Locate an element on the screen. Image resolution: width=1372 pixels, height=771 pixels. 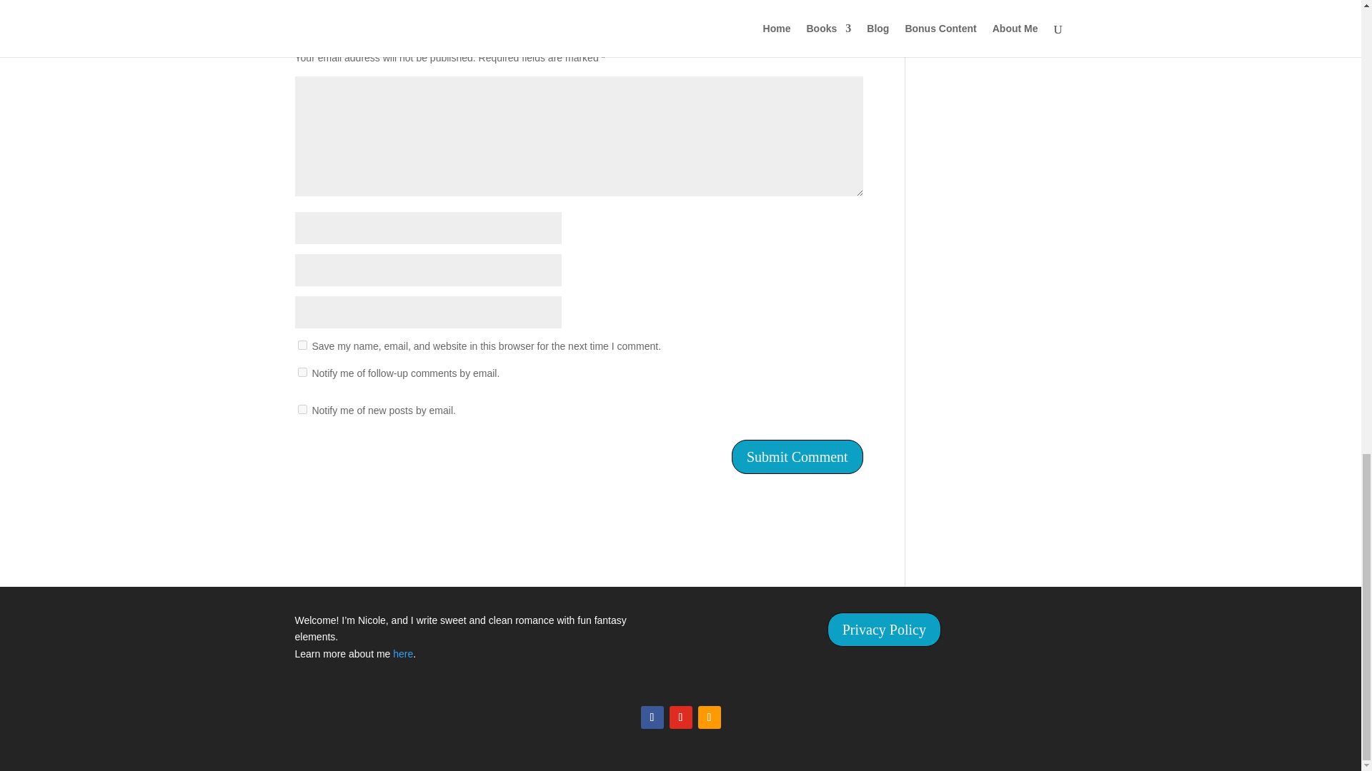
here is located at coordinates (402, 654).